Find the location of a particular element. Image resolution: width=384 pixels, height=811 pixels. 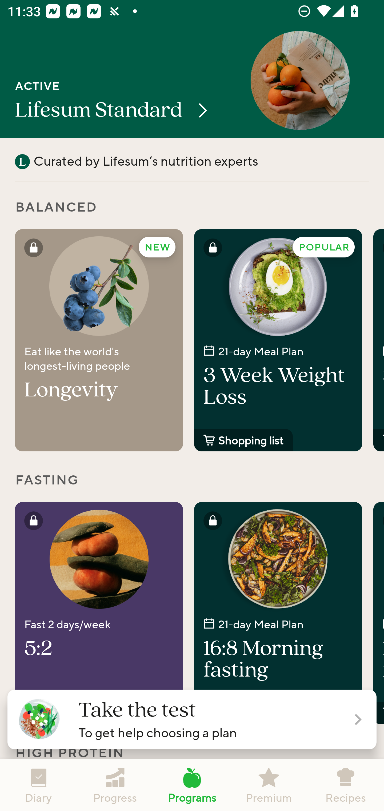

Progress is located at coordinates (115, 785).